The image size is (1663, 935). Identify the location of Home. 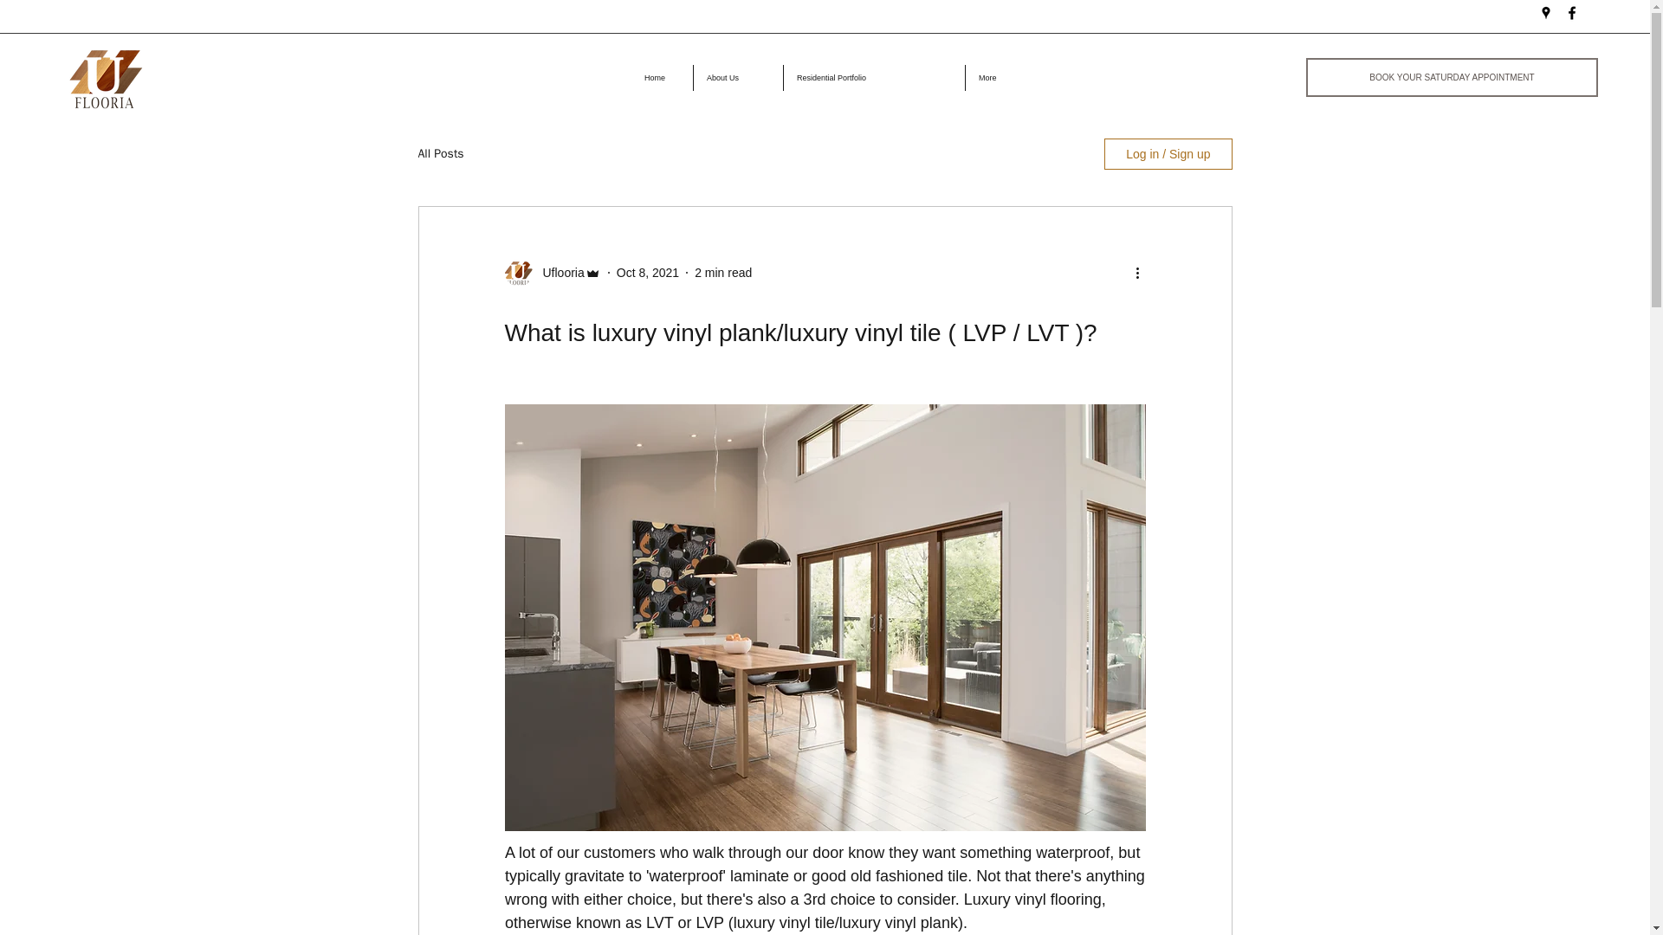
(662, 77).